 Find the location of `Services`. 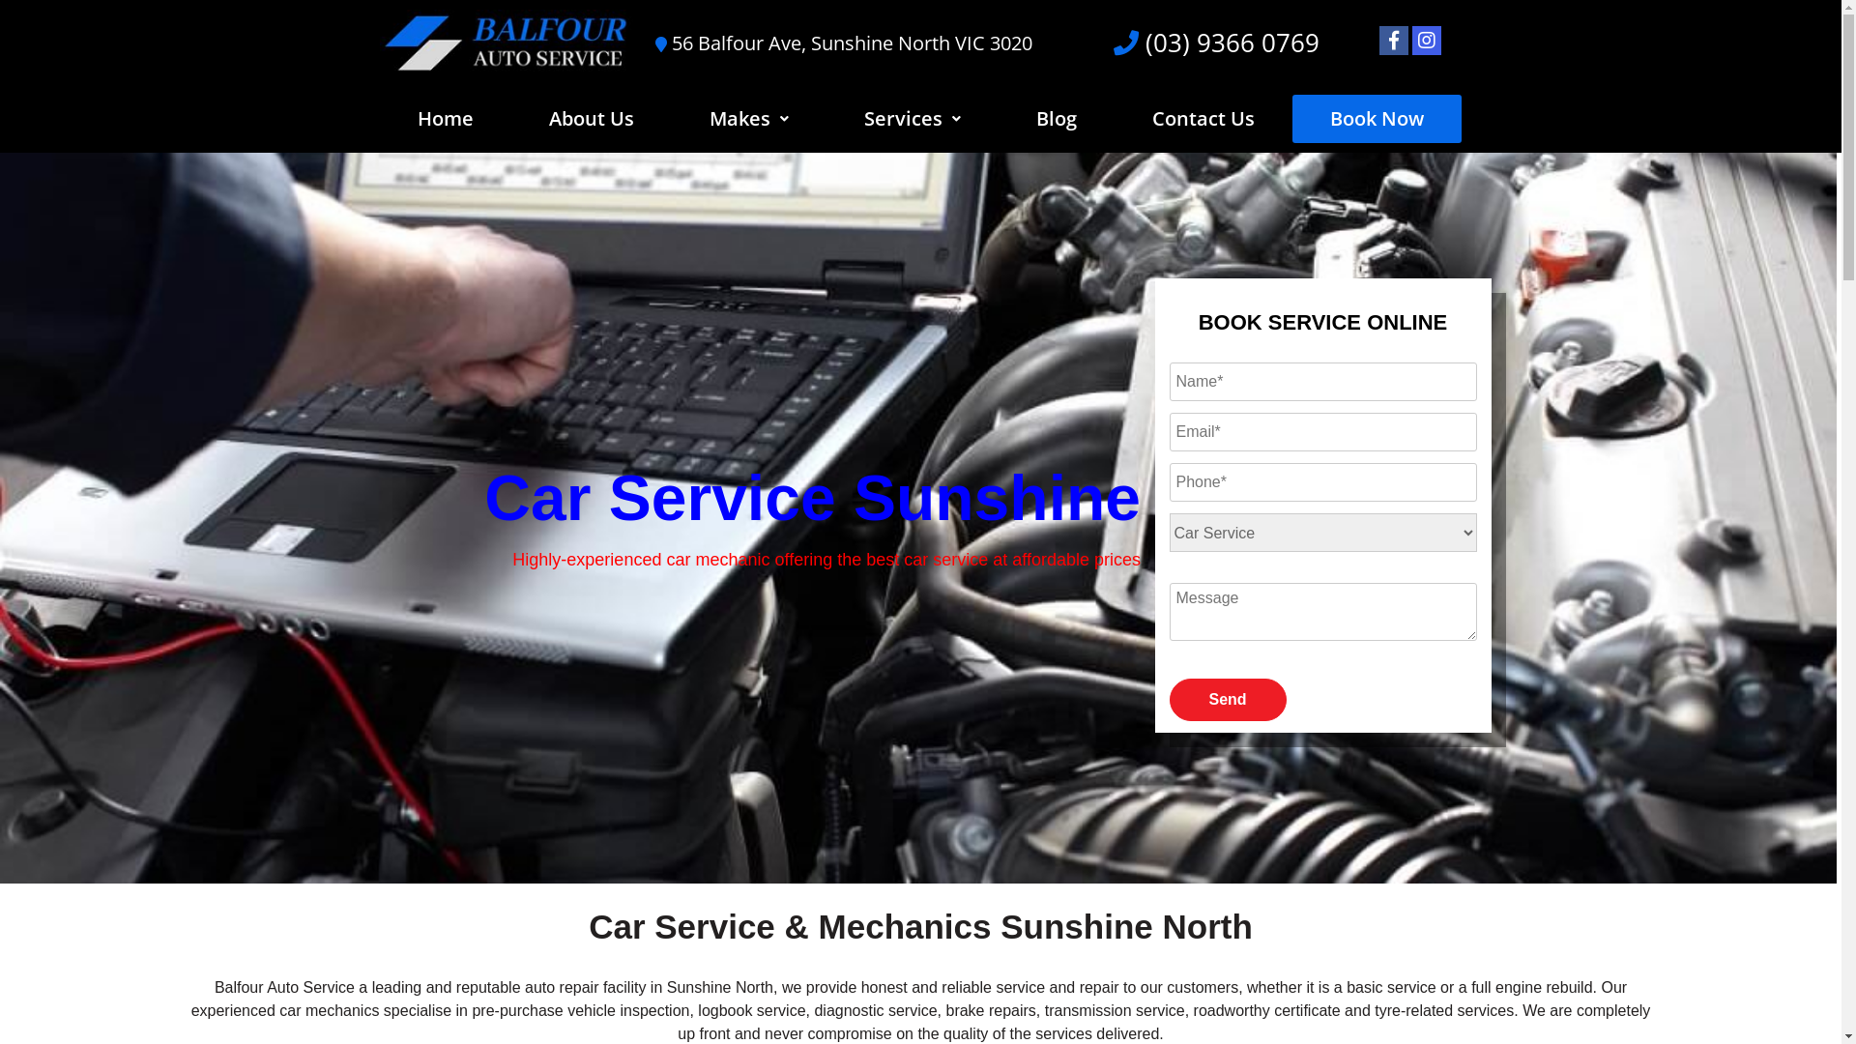

Services is located at coordinates (913, 119).